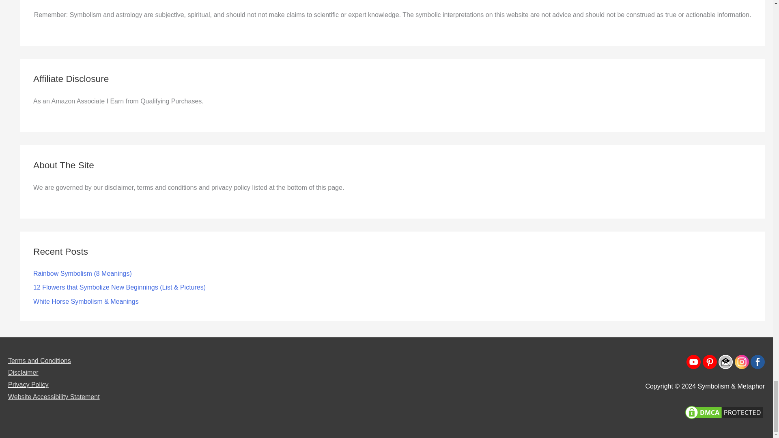 The image size is (779, 438). I want to click on Terms and Conditions, so click(39, 361).